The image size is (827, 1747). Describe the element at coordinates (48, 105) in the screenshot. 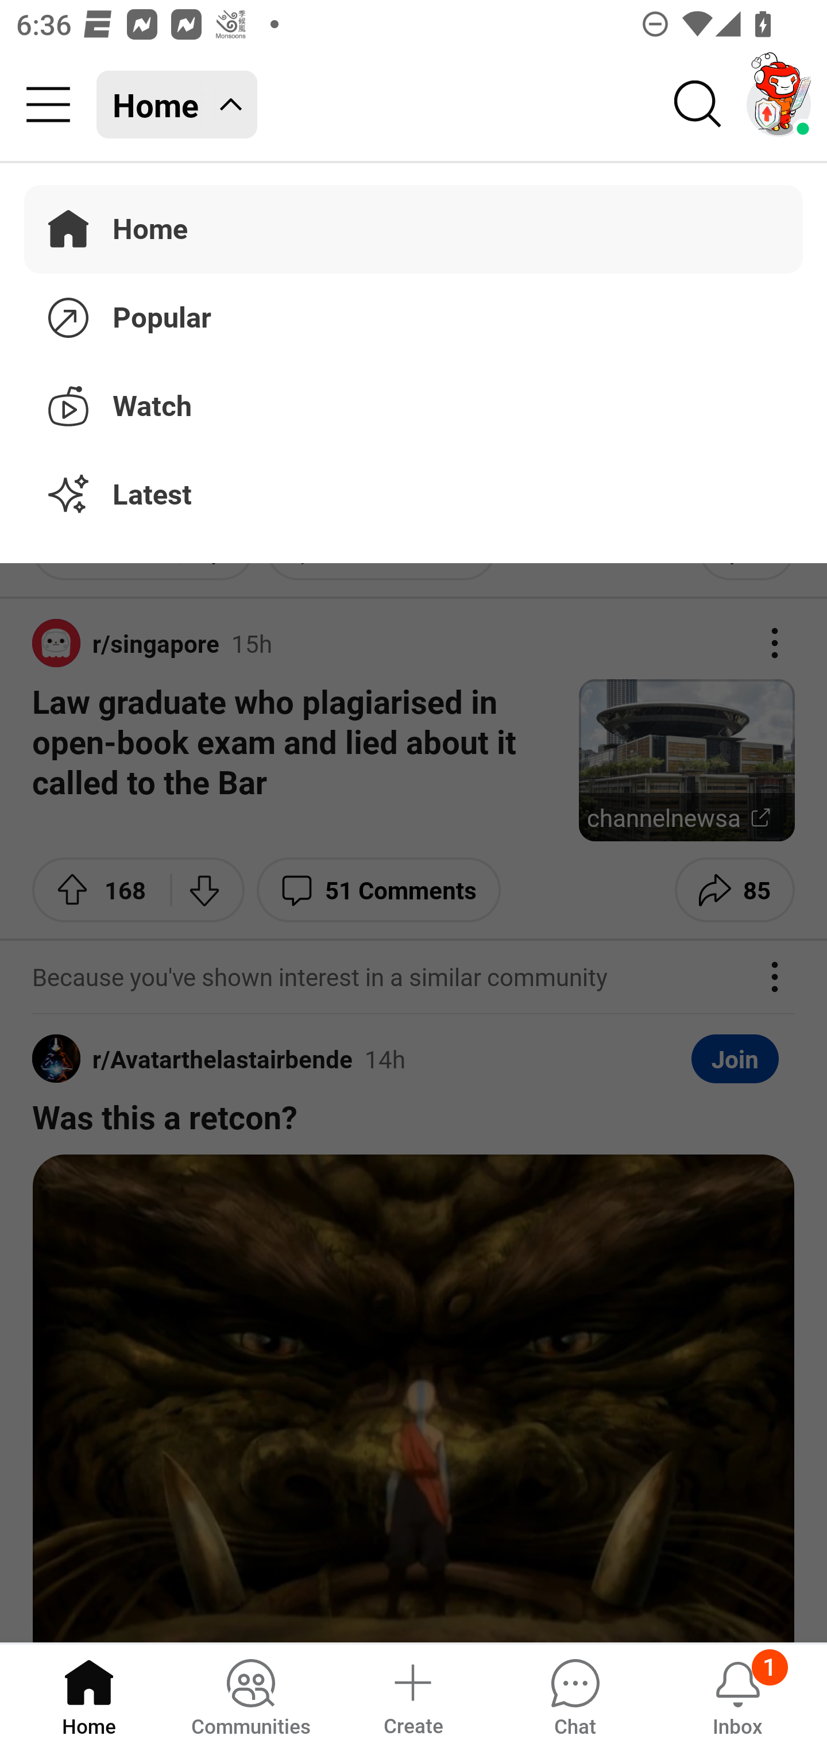

I see `Community menu` at that location.